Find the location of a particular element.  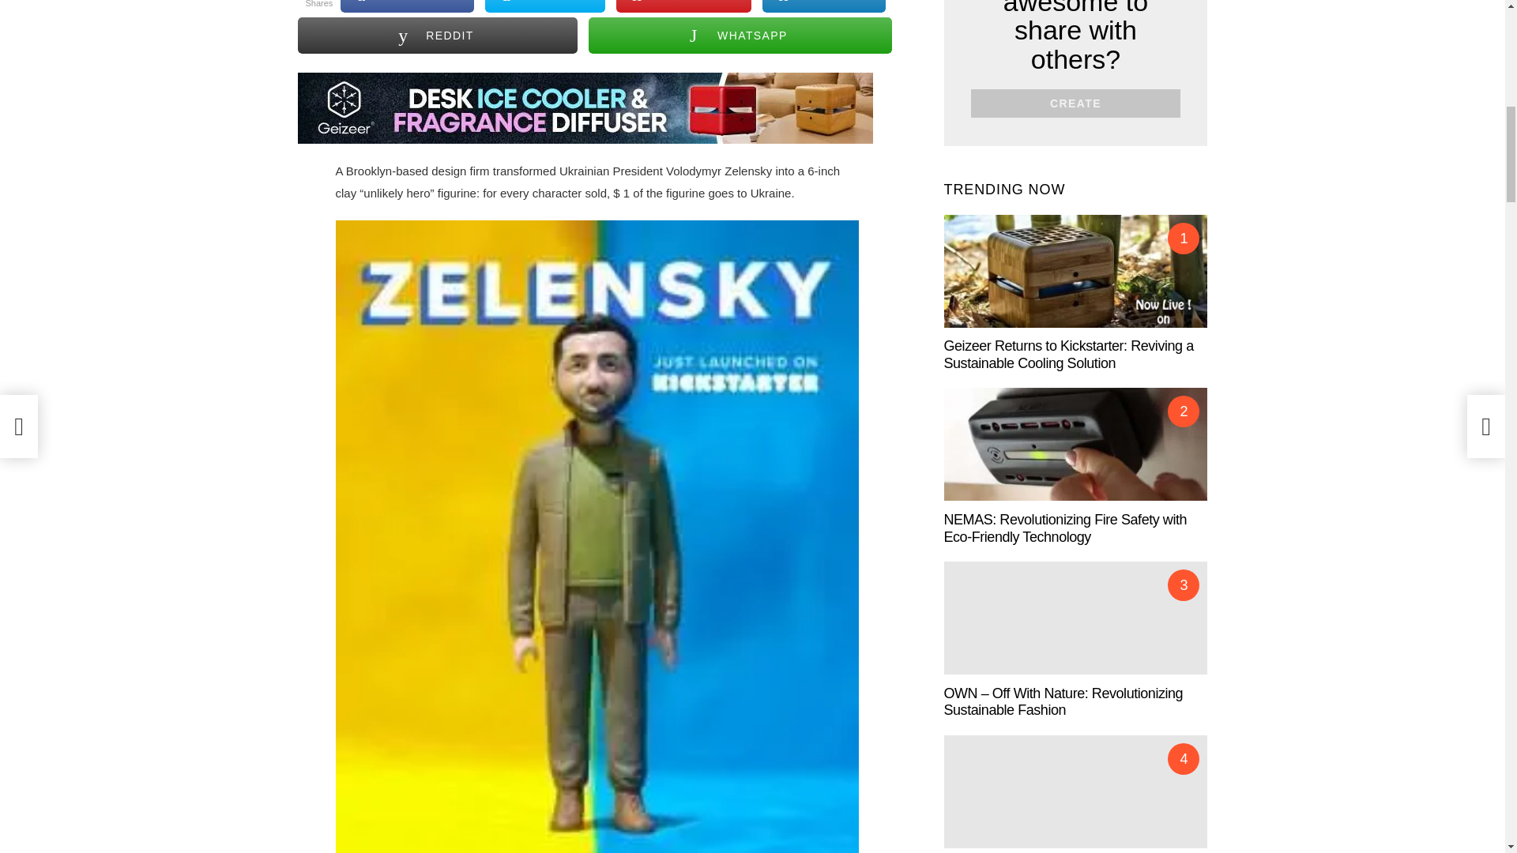

Share on Twitter is located at coordinates (545, 6).